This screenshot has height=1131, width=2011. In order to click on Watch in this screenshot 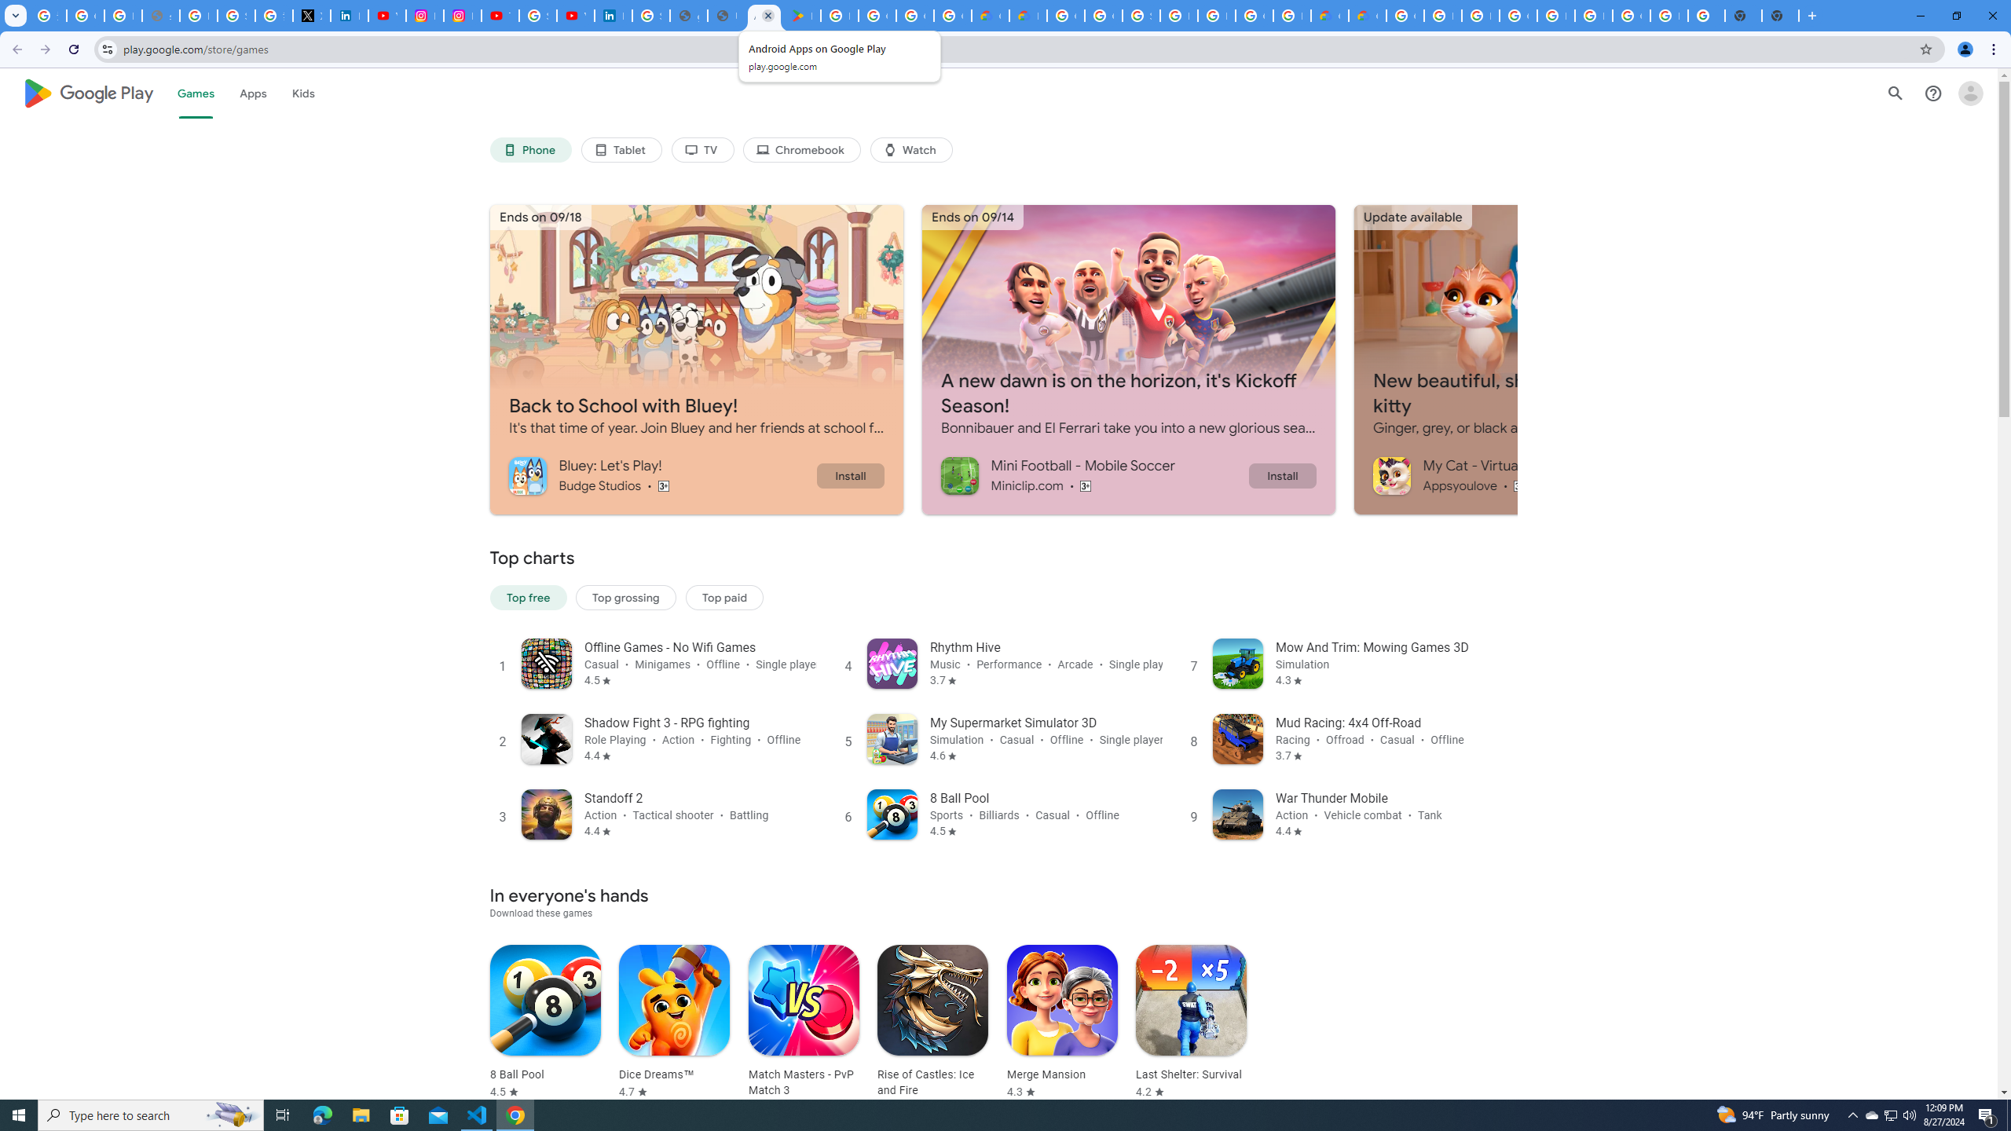, I will do `click(911, 150)`.